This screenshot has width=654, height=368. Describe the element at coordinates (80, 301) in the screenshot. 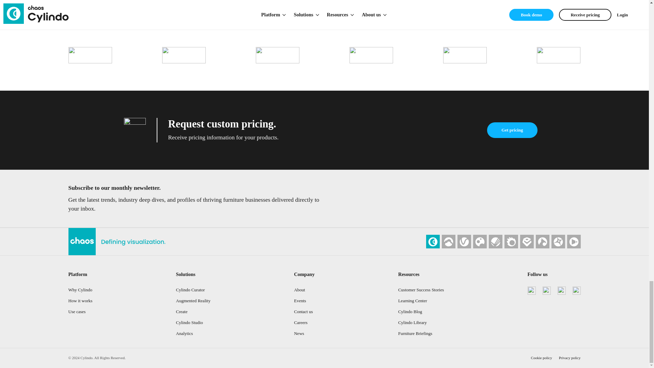

I see `How it works` at that location.